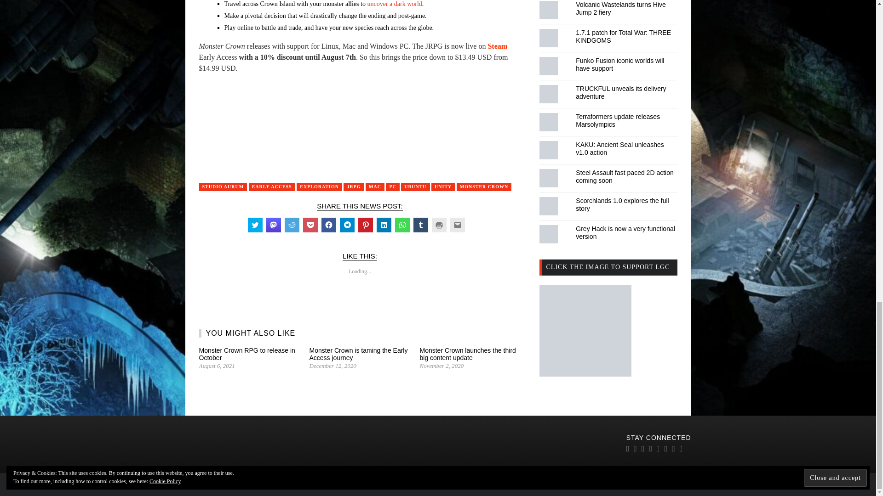 This screenshot has width=883, height=496. What do you see at coordinates (223, 186) in the screenshot?
I see `STUDIO AURUM` at bounding box center [223, 186].